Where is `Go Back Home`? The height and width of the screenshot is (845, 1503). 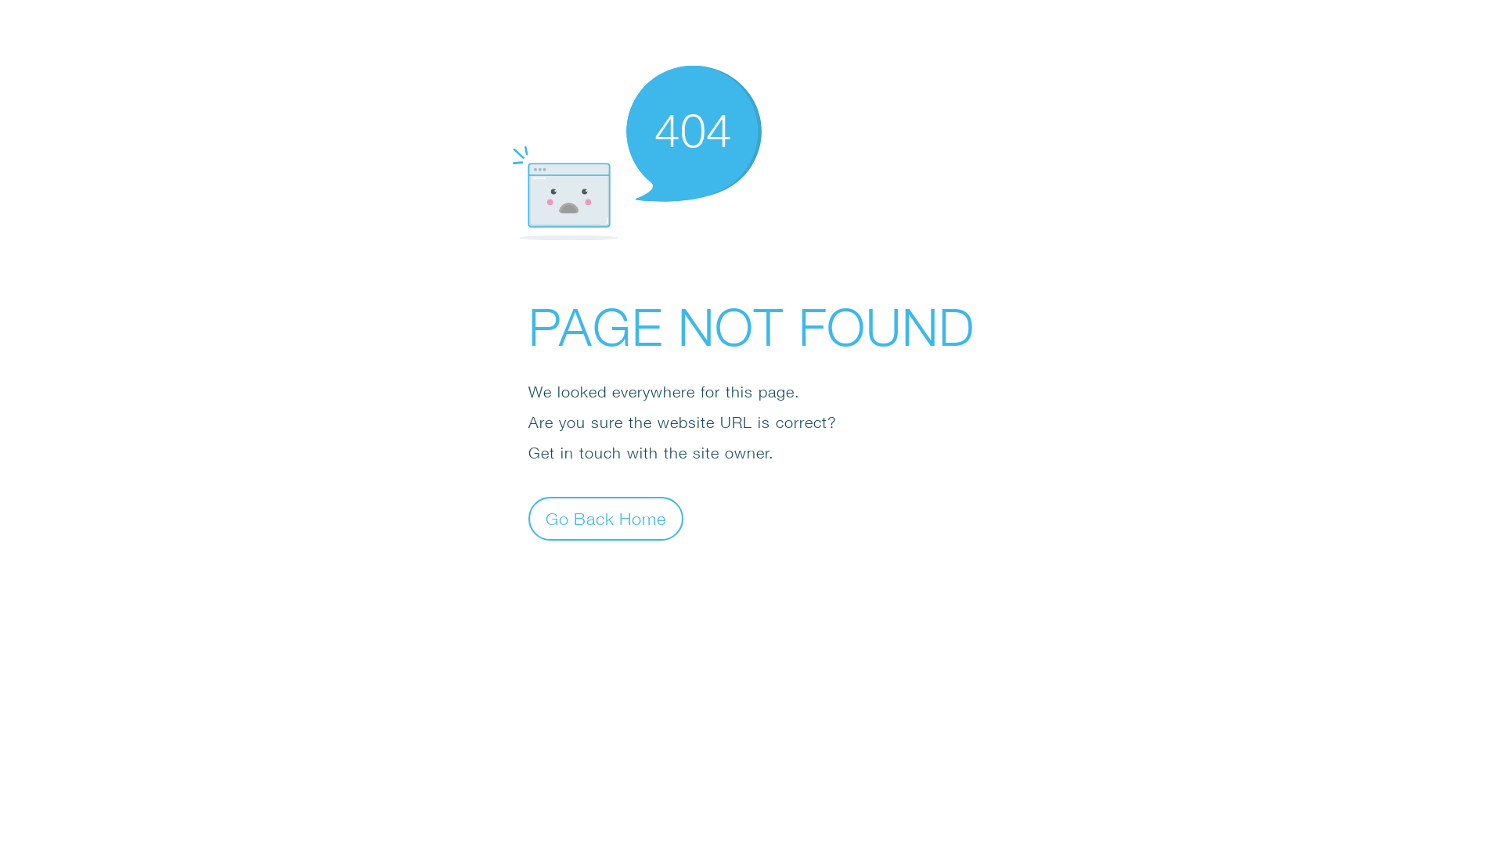
Go Back Home is located at coordinates (606, 518).